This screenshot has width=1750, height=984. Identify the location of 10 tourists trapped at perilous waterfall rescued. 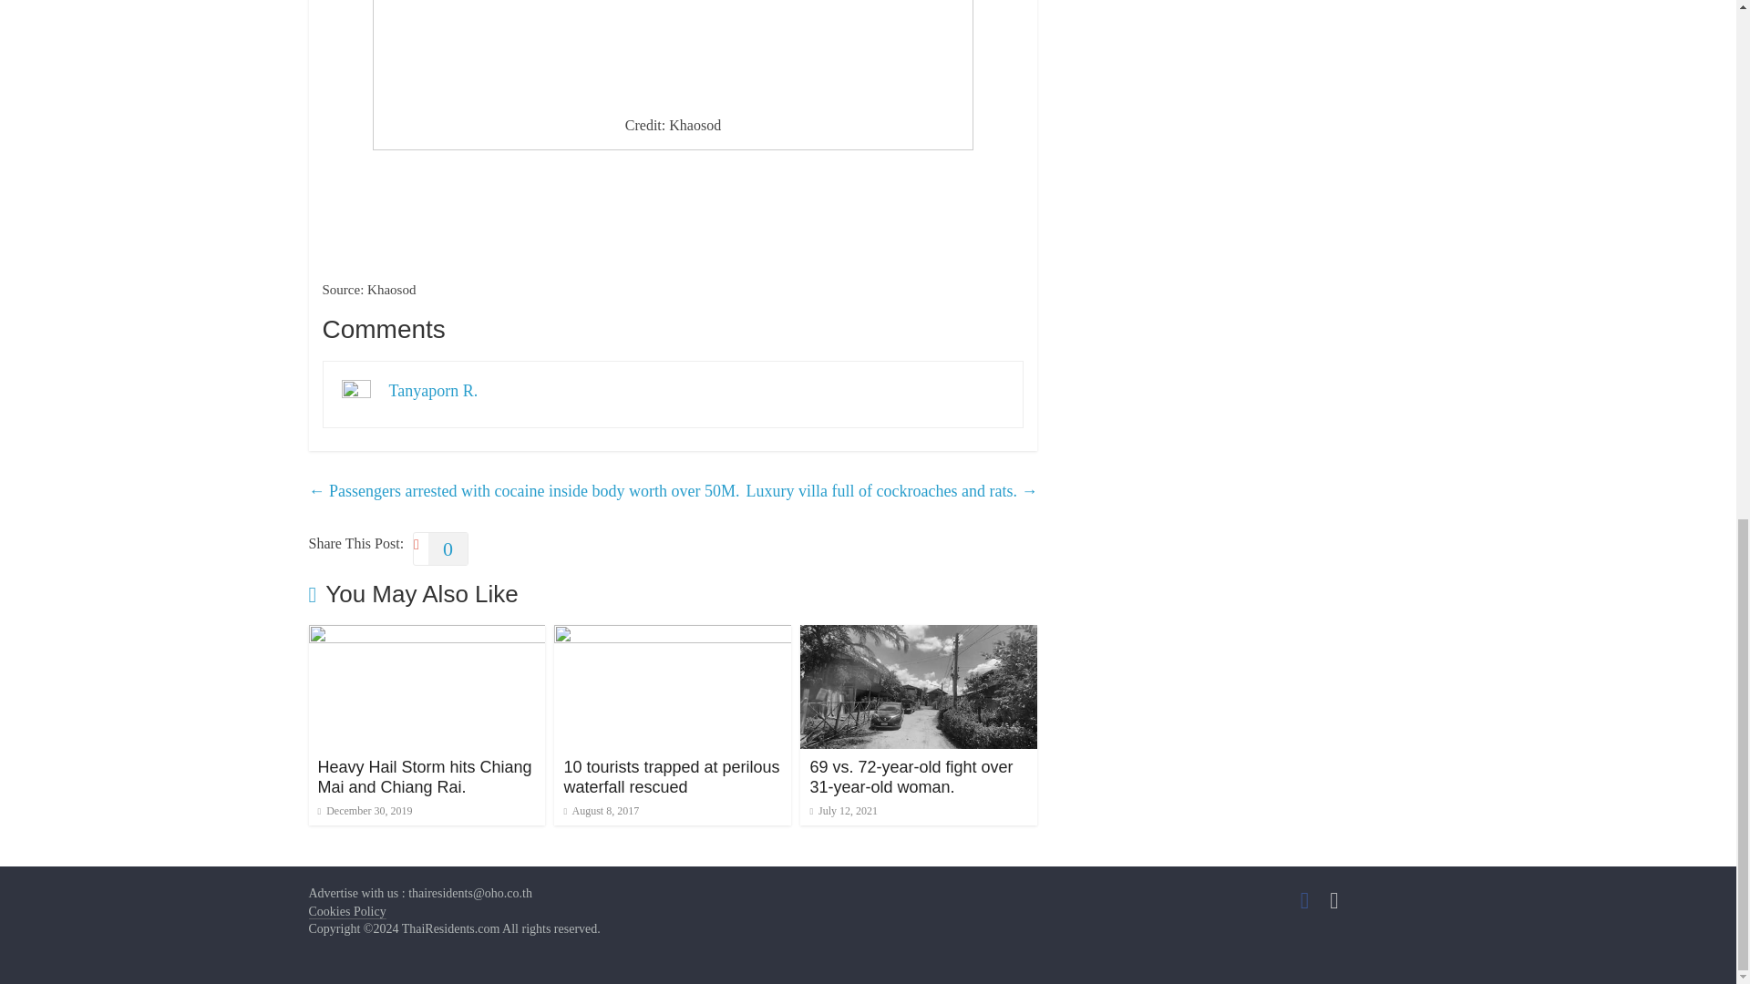
(671, 776).